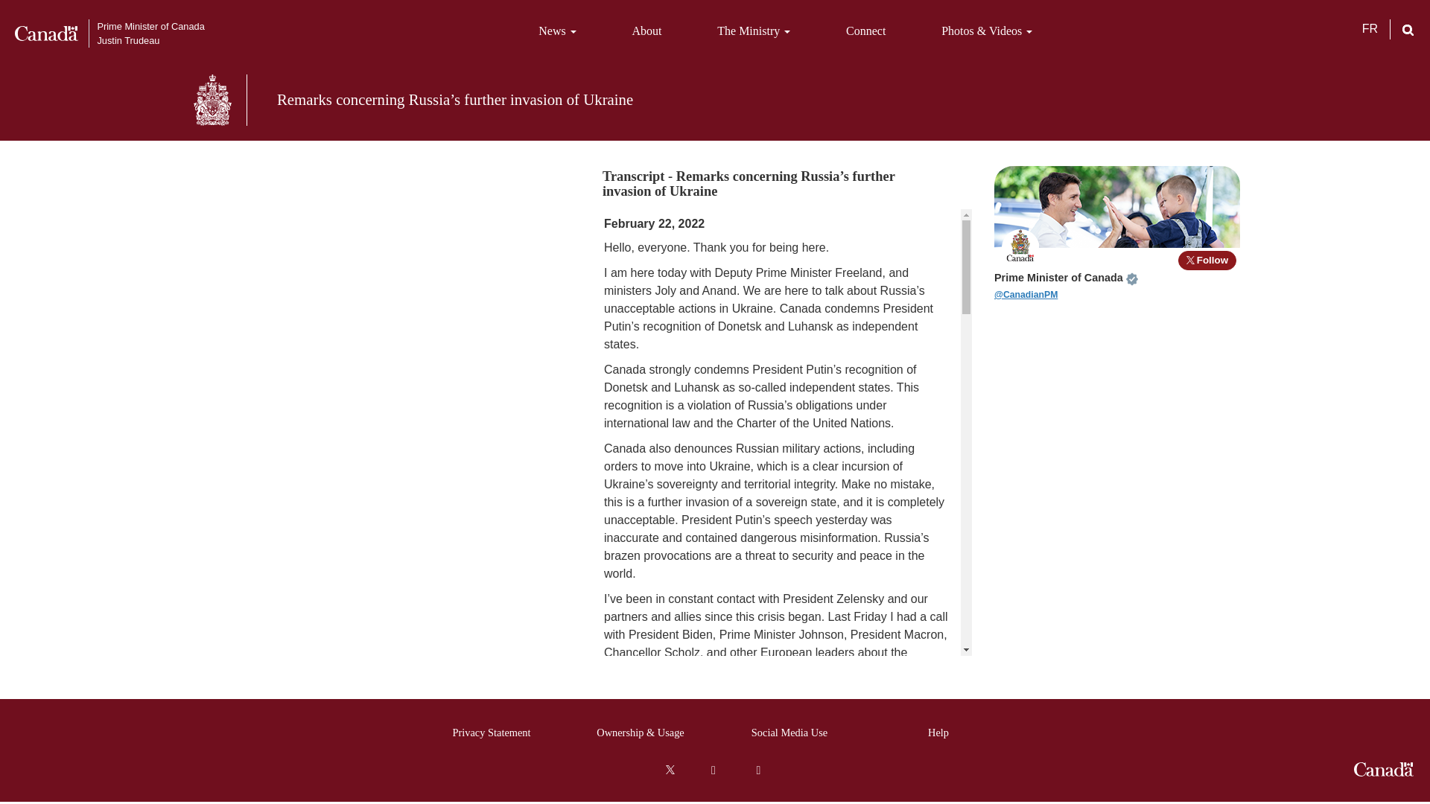 This screenshot has height=804, width=1430. Describe the element at coordinates (379, 259) in the screenshot. I see `Video Player` at that location.